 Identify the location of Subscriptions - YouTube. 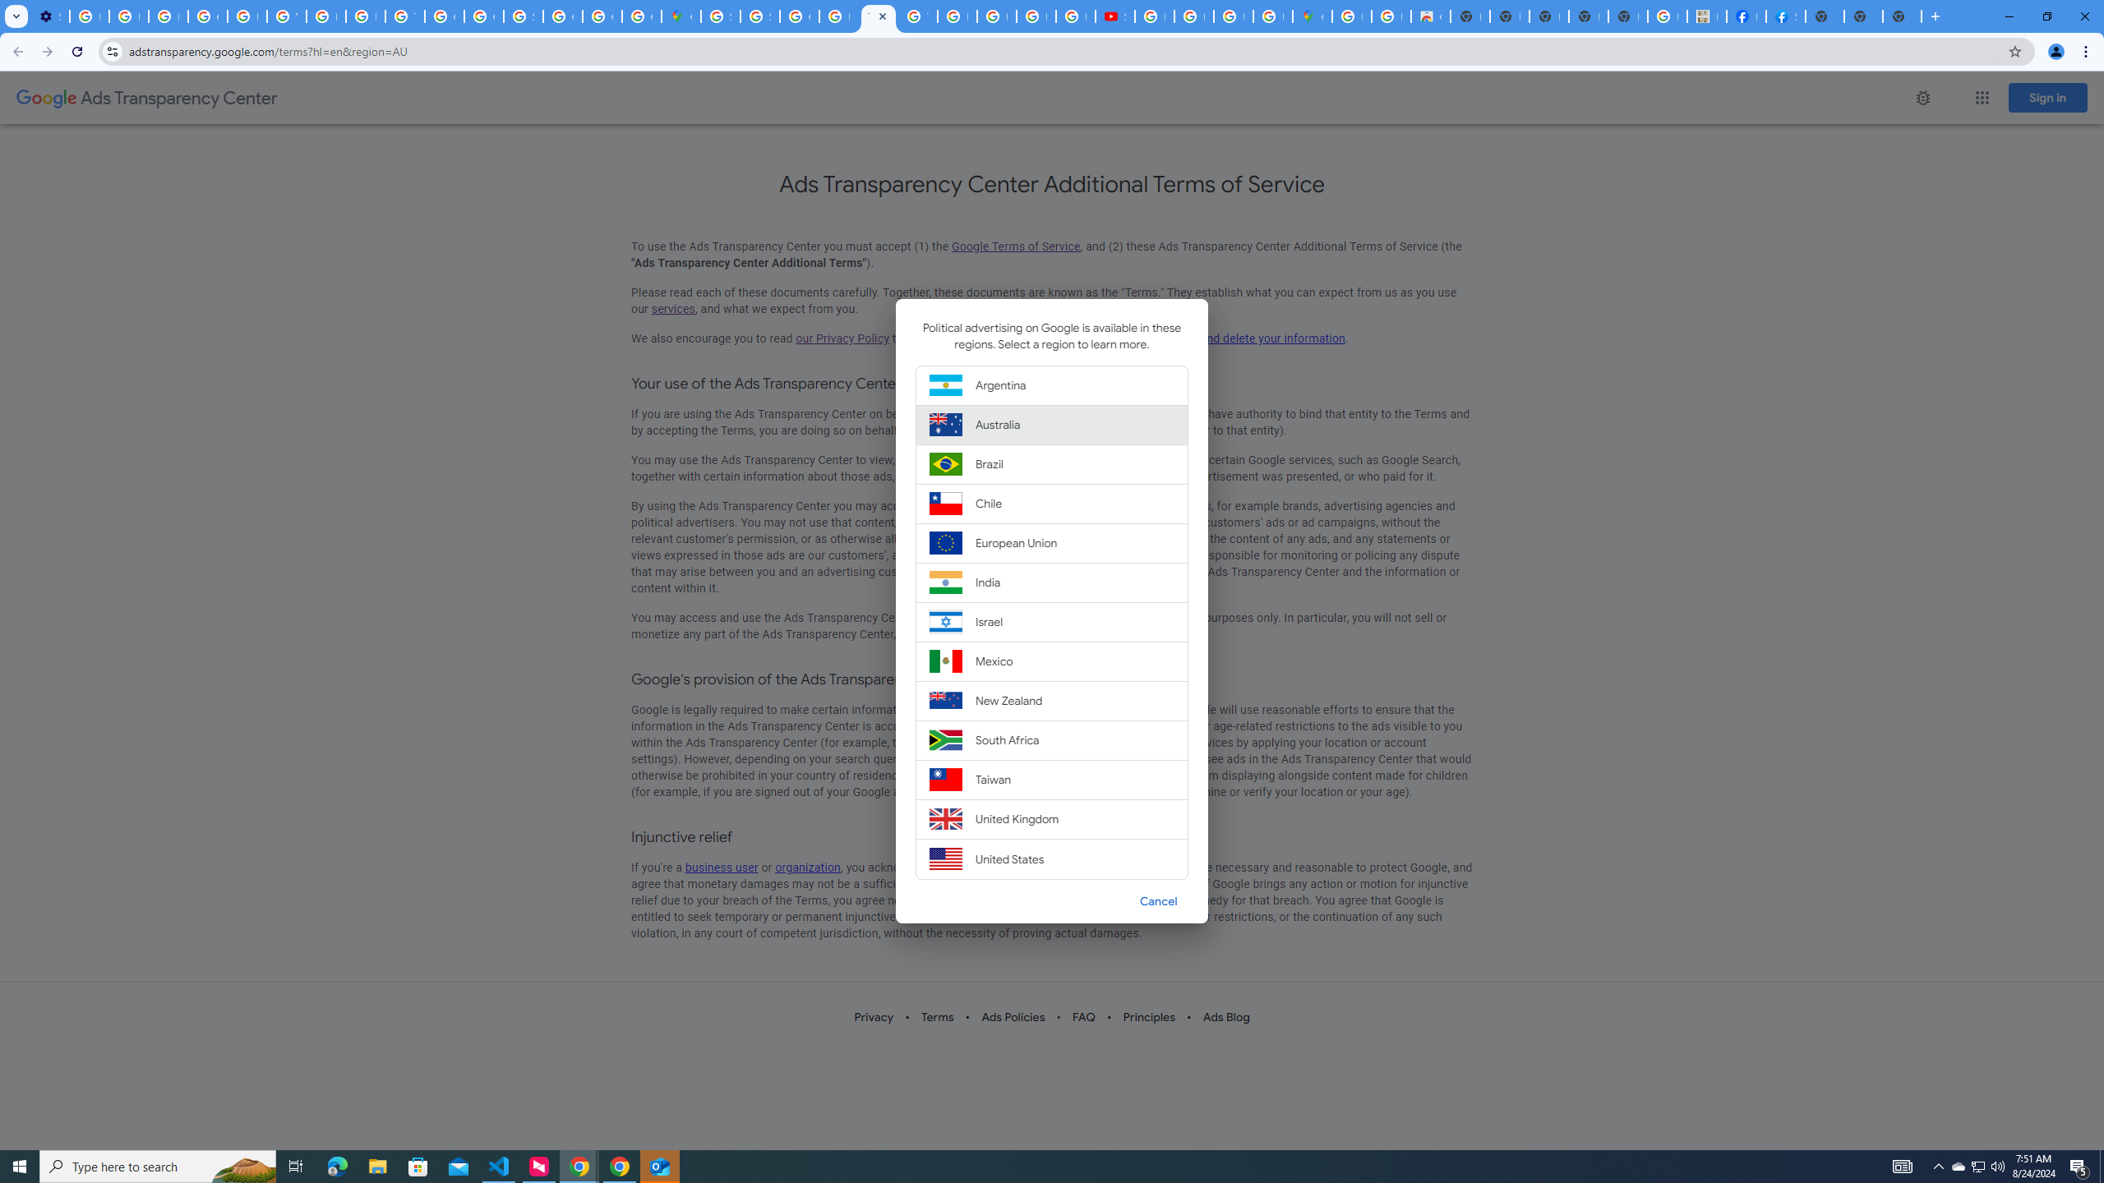
(1114, 16).